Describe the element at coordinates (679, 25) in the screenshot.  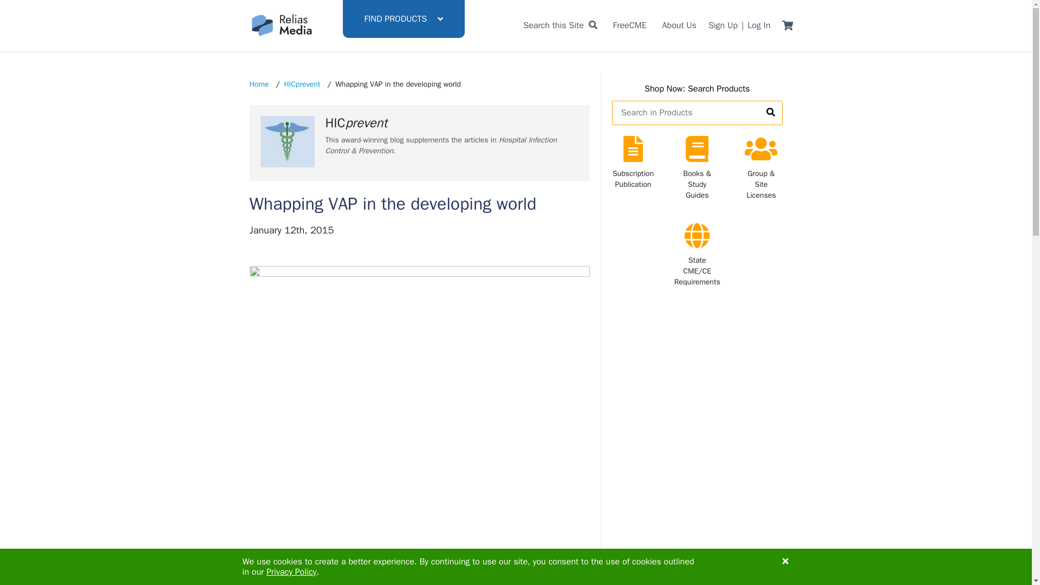
I see `About Us` at that location.